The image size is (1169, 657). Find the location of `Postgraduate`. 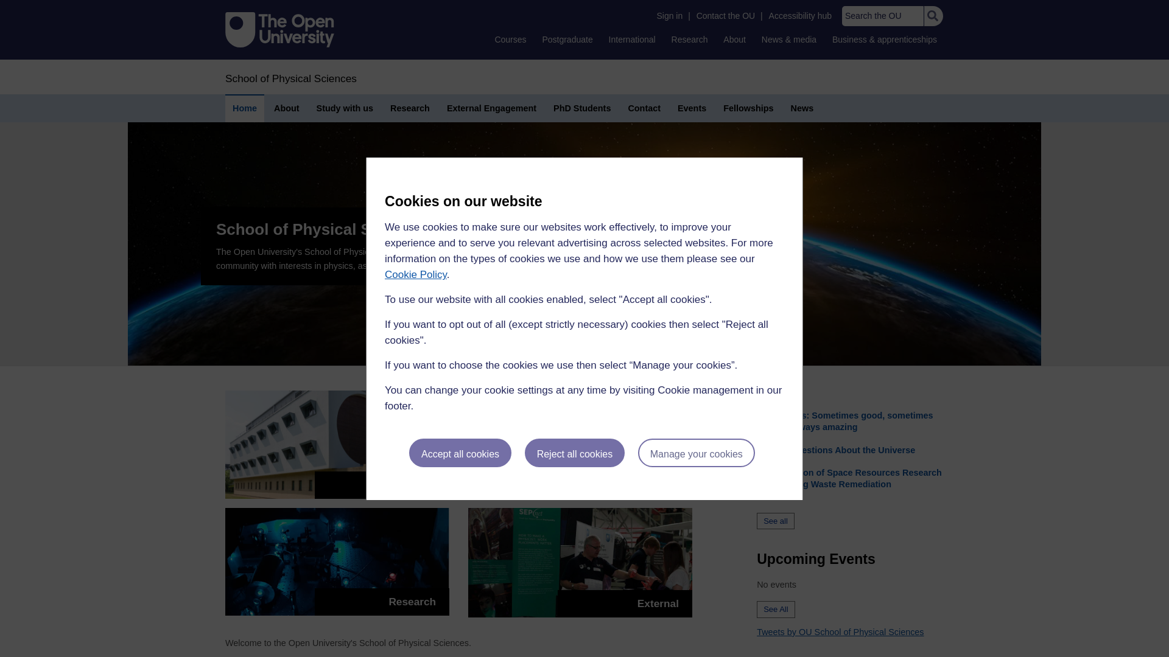

Postgraduate is located at coordinates (567, 39).